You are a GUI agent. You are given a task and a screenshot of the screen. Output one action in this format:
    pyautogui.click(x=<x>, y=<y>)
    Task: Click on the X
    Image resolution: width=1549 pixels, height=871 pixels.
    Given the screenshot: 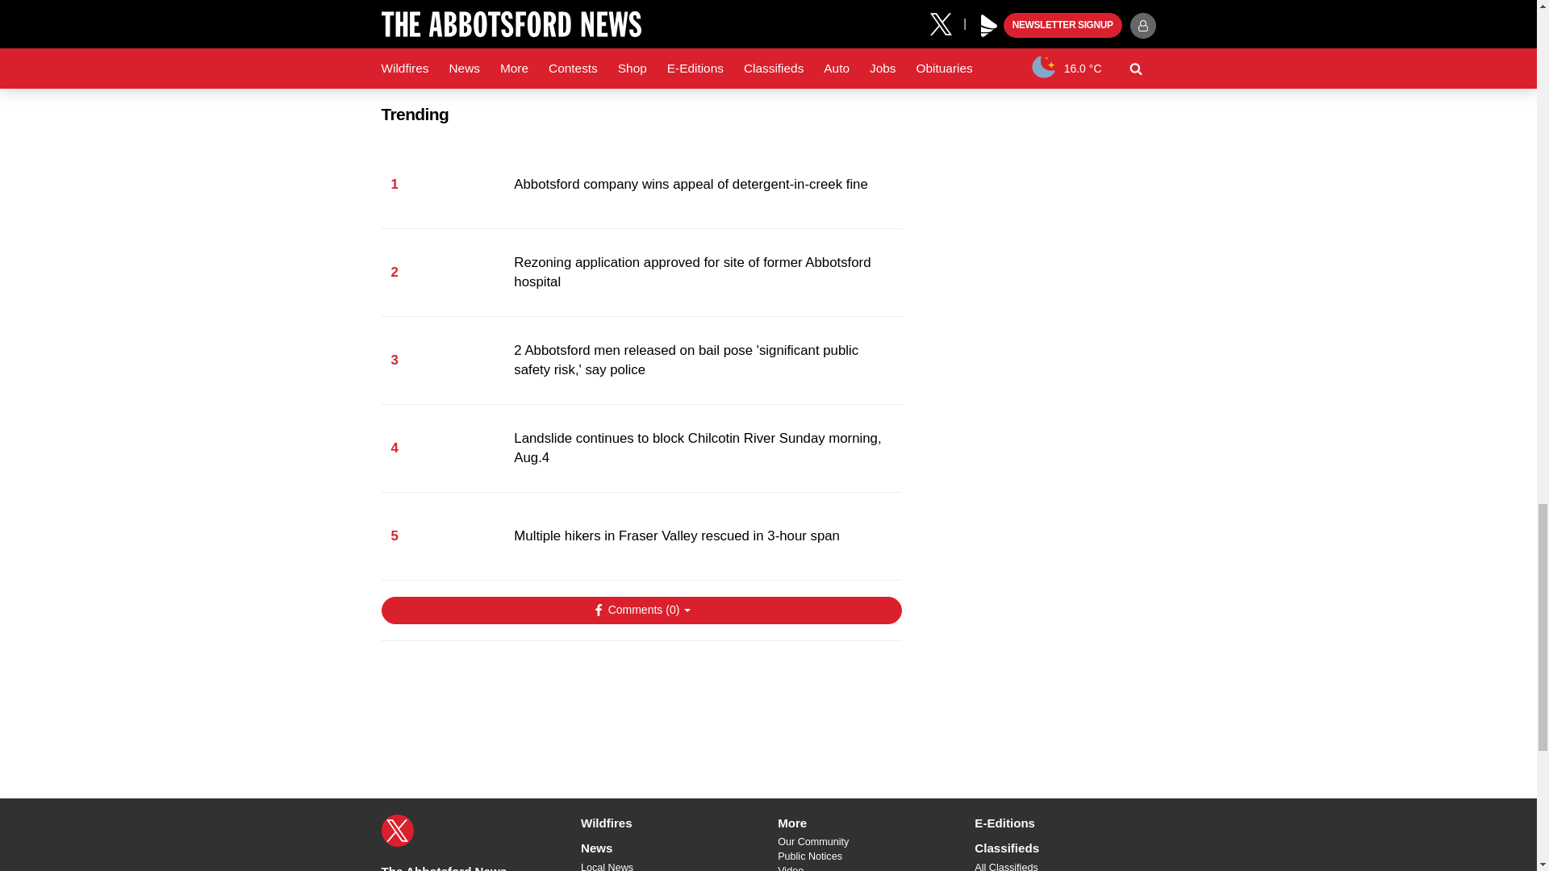 What is the action you would take?
    pyautogui.click(x=397, y=830)
    